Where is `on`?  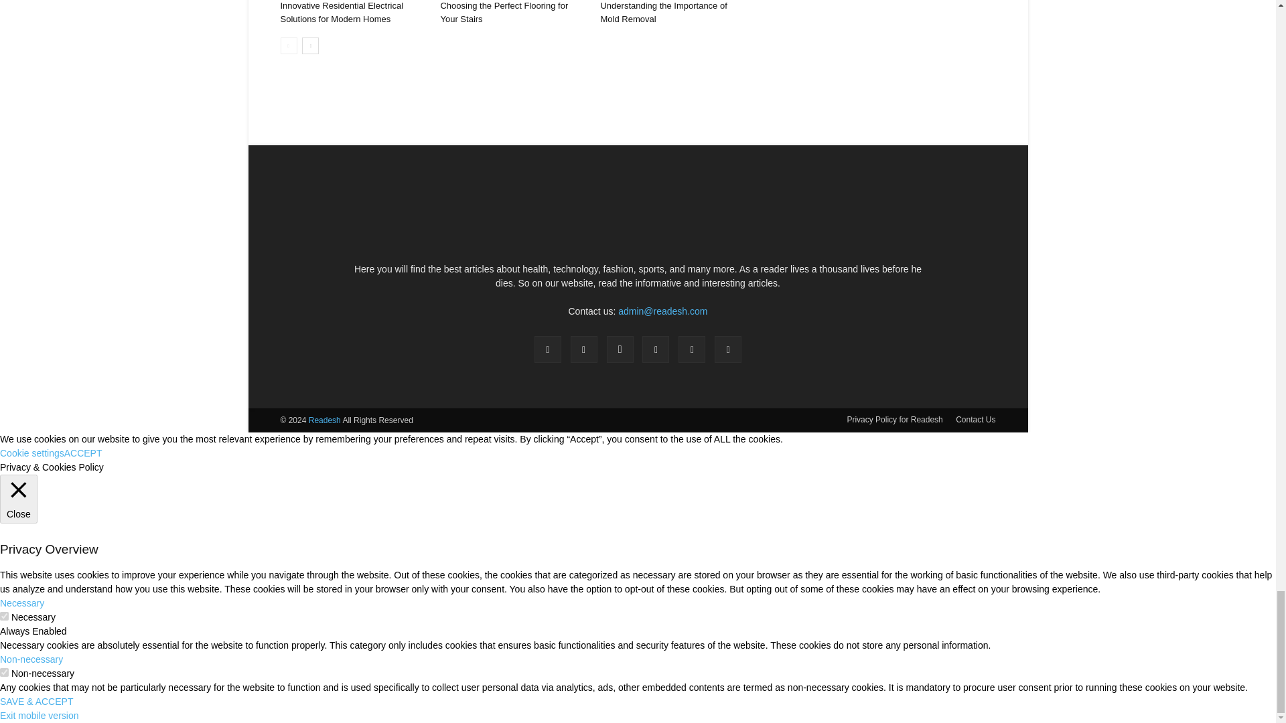
on is located at coordinates (4, 672).